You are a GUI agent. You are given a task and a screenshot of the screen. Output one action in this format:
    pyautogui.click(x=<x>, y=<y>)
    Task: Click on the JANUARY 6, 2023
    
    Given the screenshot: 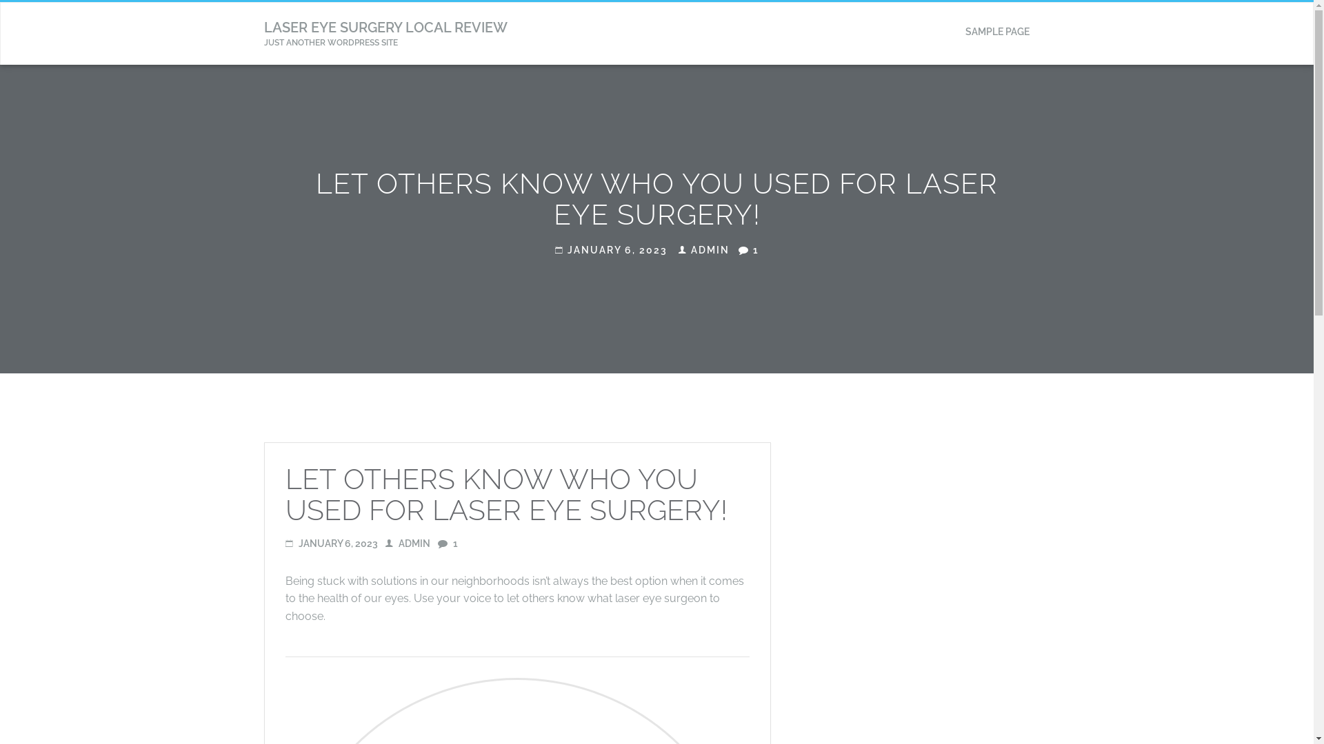 What is the action you would take?
    pyautogui.click(x=611, y=250)
    